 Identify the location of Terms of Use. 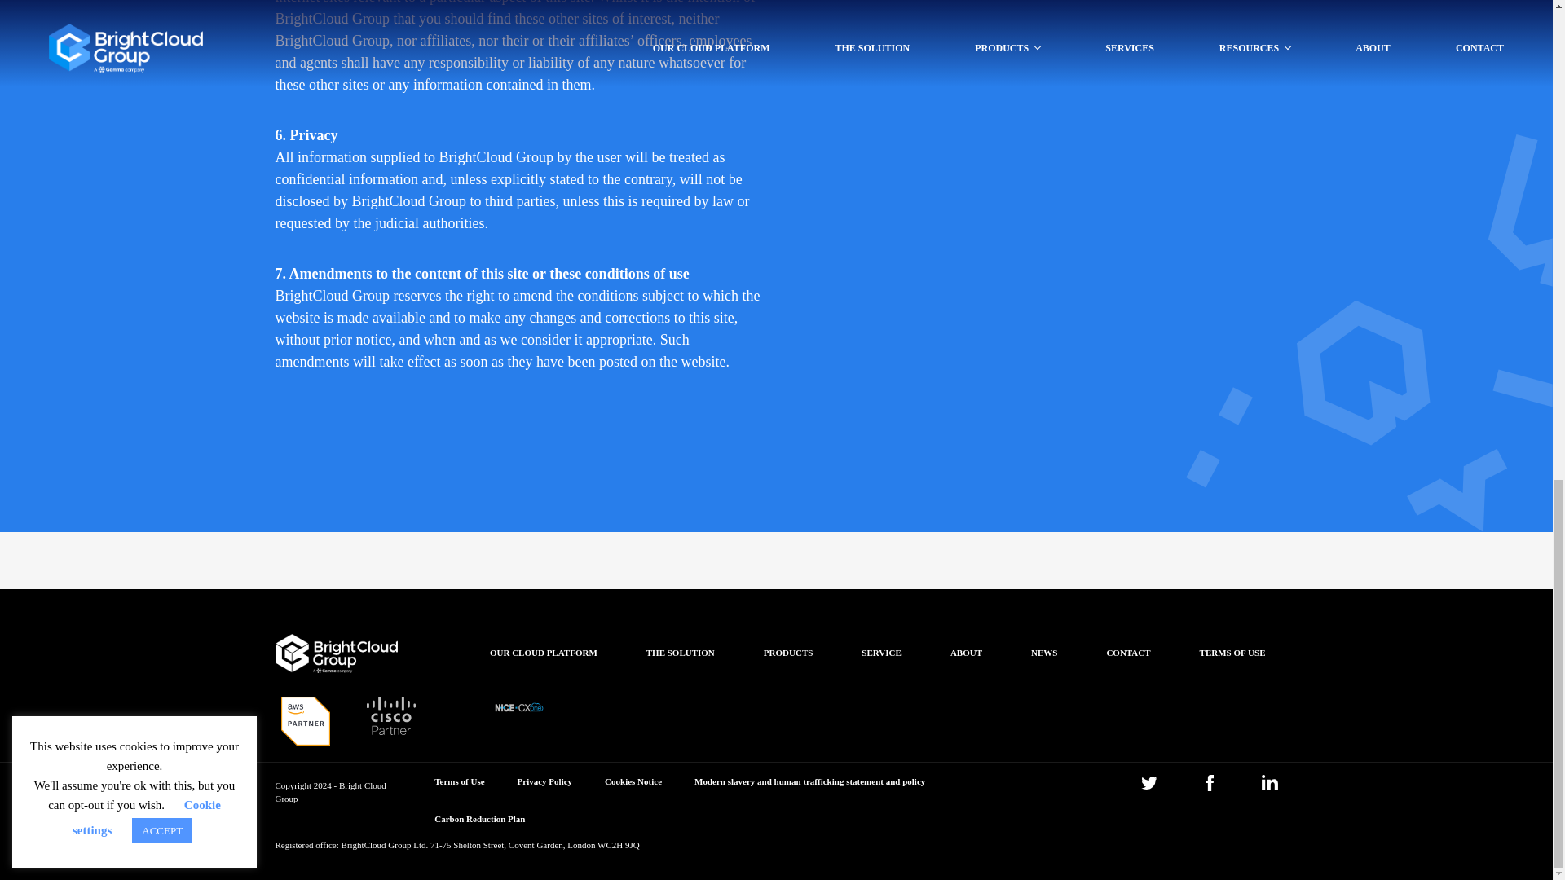
(459, 781).